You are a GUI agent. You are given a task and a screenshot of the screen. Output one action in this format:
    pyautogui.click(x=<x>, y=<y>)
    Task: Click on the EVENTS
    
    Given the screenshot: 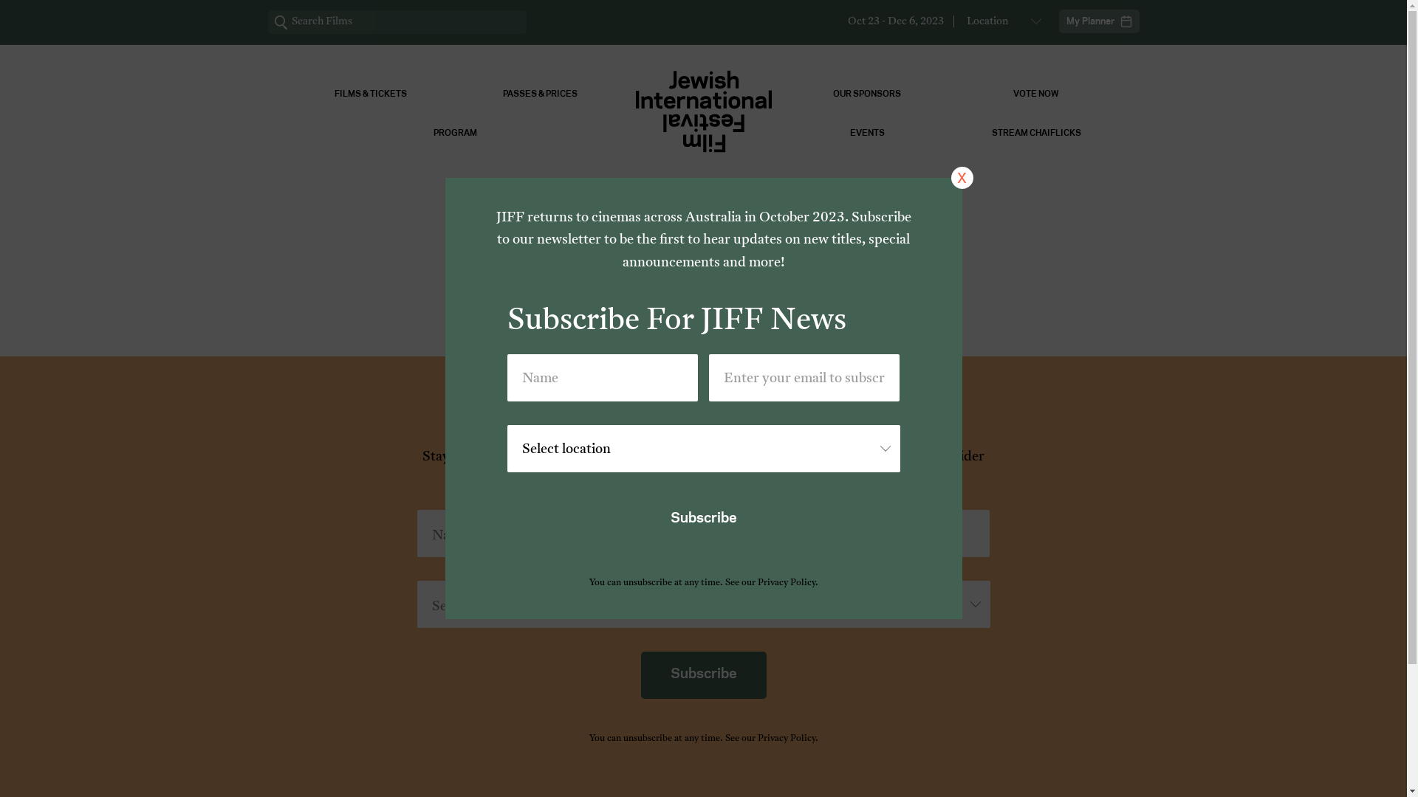 What is the action you would take?
    pyautogui.click(x=867, y=133)
    